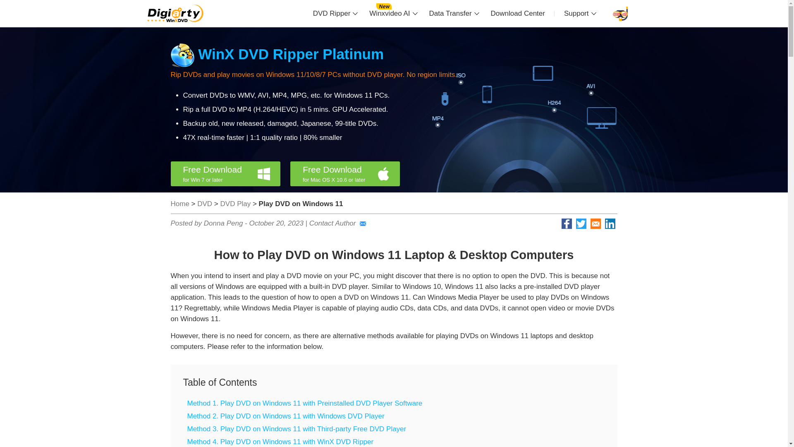 The image size is (794, 447). I want to click on DVD, so click(204, 204).